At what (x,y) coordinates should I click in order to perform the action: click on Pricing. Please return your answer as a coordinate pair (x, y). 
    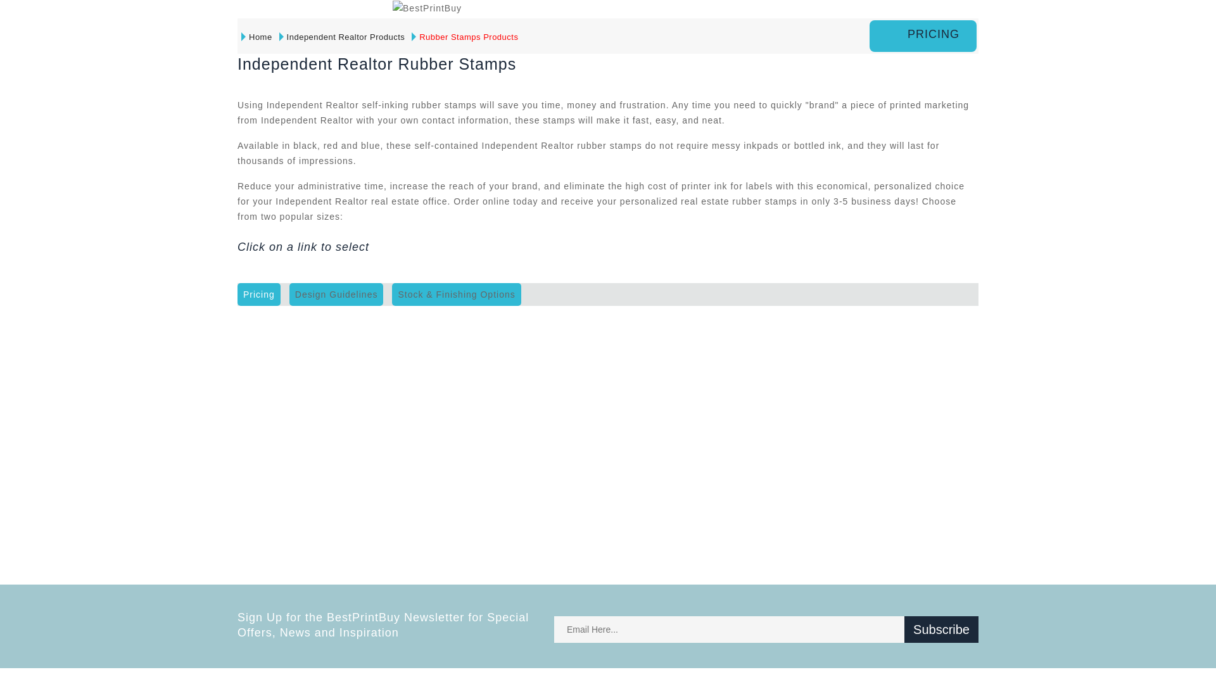
    Looking at the image, I should click on (258, 294).